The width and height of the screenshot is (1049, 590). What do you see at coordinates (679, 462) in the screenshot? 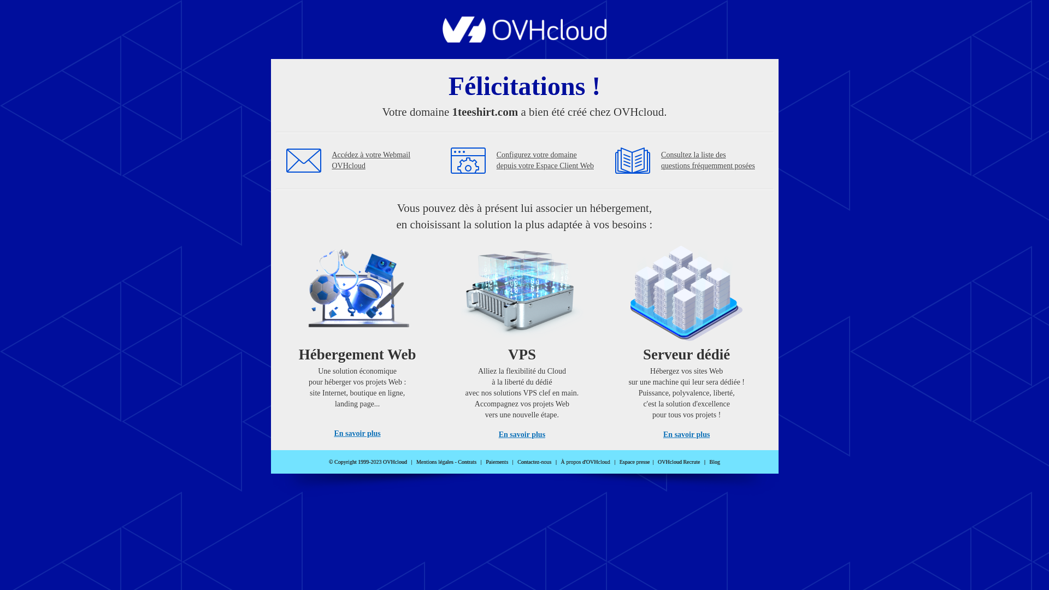
I see `OVHcloud Recrute` at bounding box center [679, 462].